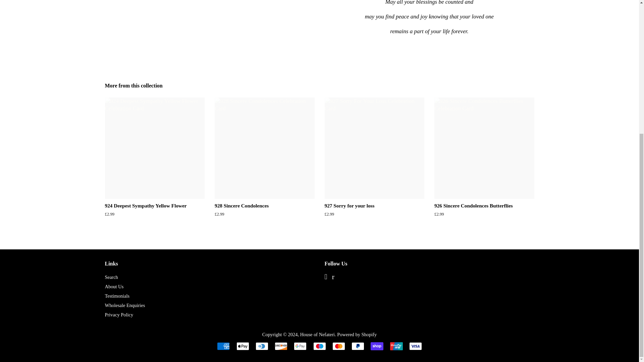 The height and width of the screenshot is (362, 644). What do you see at coordinates (223, 346) in the screenshot?
I see `American Express` at bounding box center [223, 346].